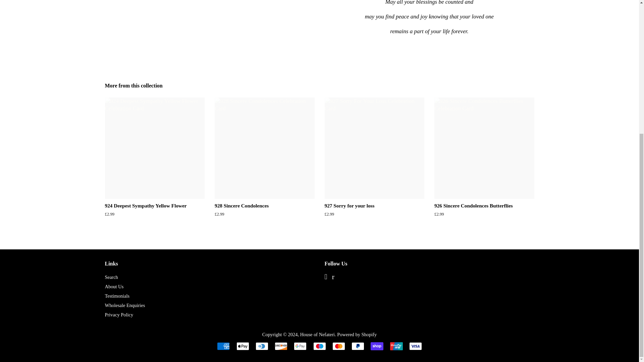 The height and width of the screenshot is (362, 644). What do you see at coordinates (223, 346) in the screenshot?
I see `American Express` at bounding box center [223, 346].